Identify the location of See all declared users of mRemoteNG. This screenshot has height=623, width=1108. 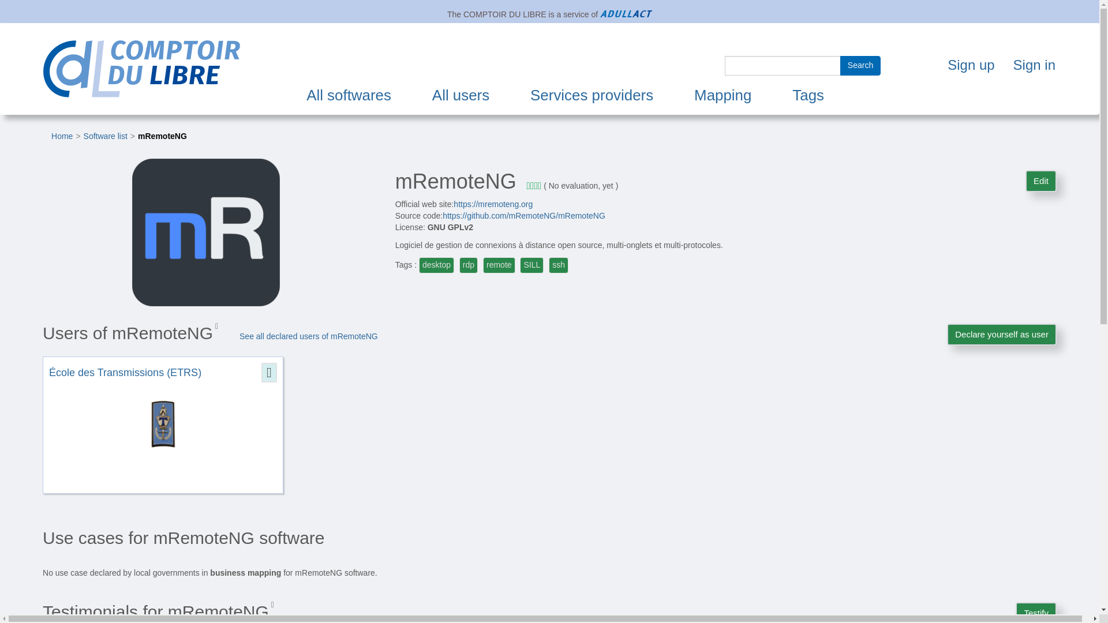
(308, 336).